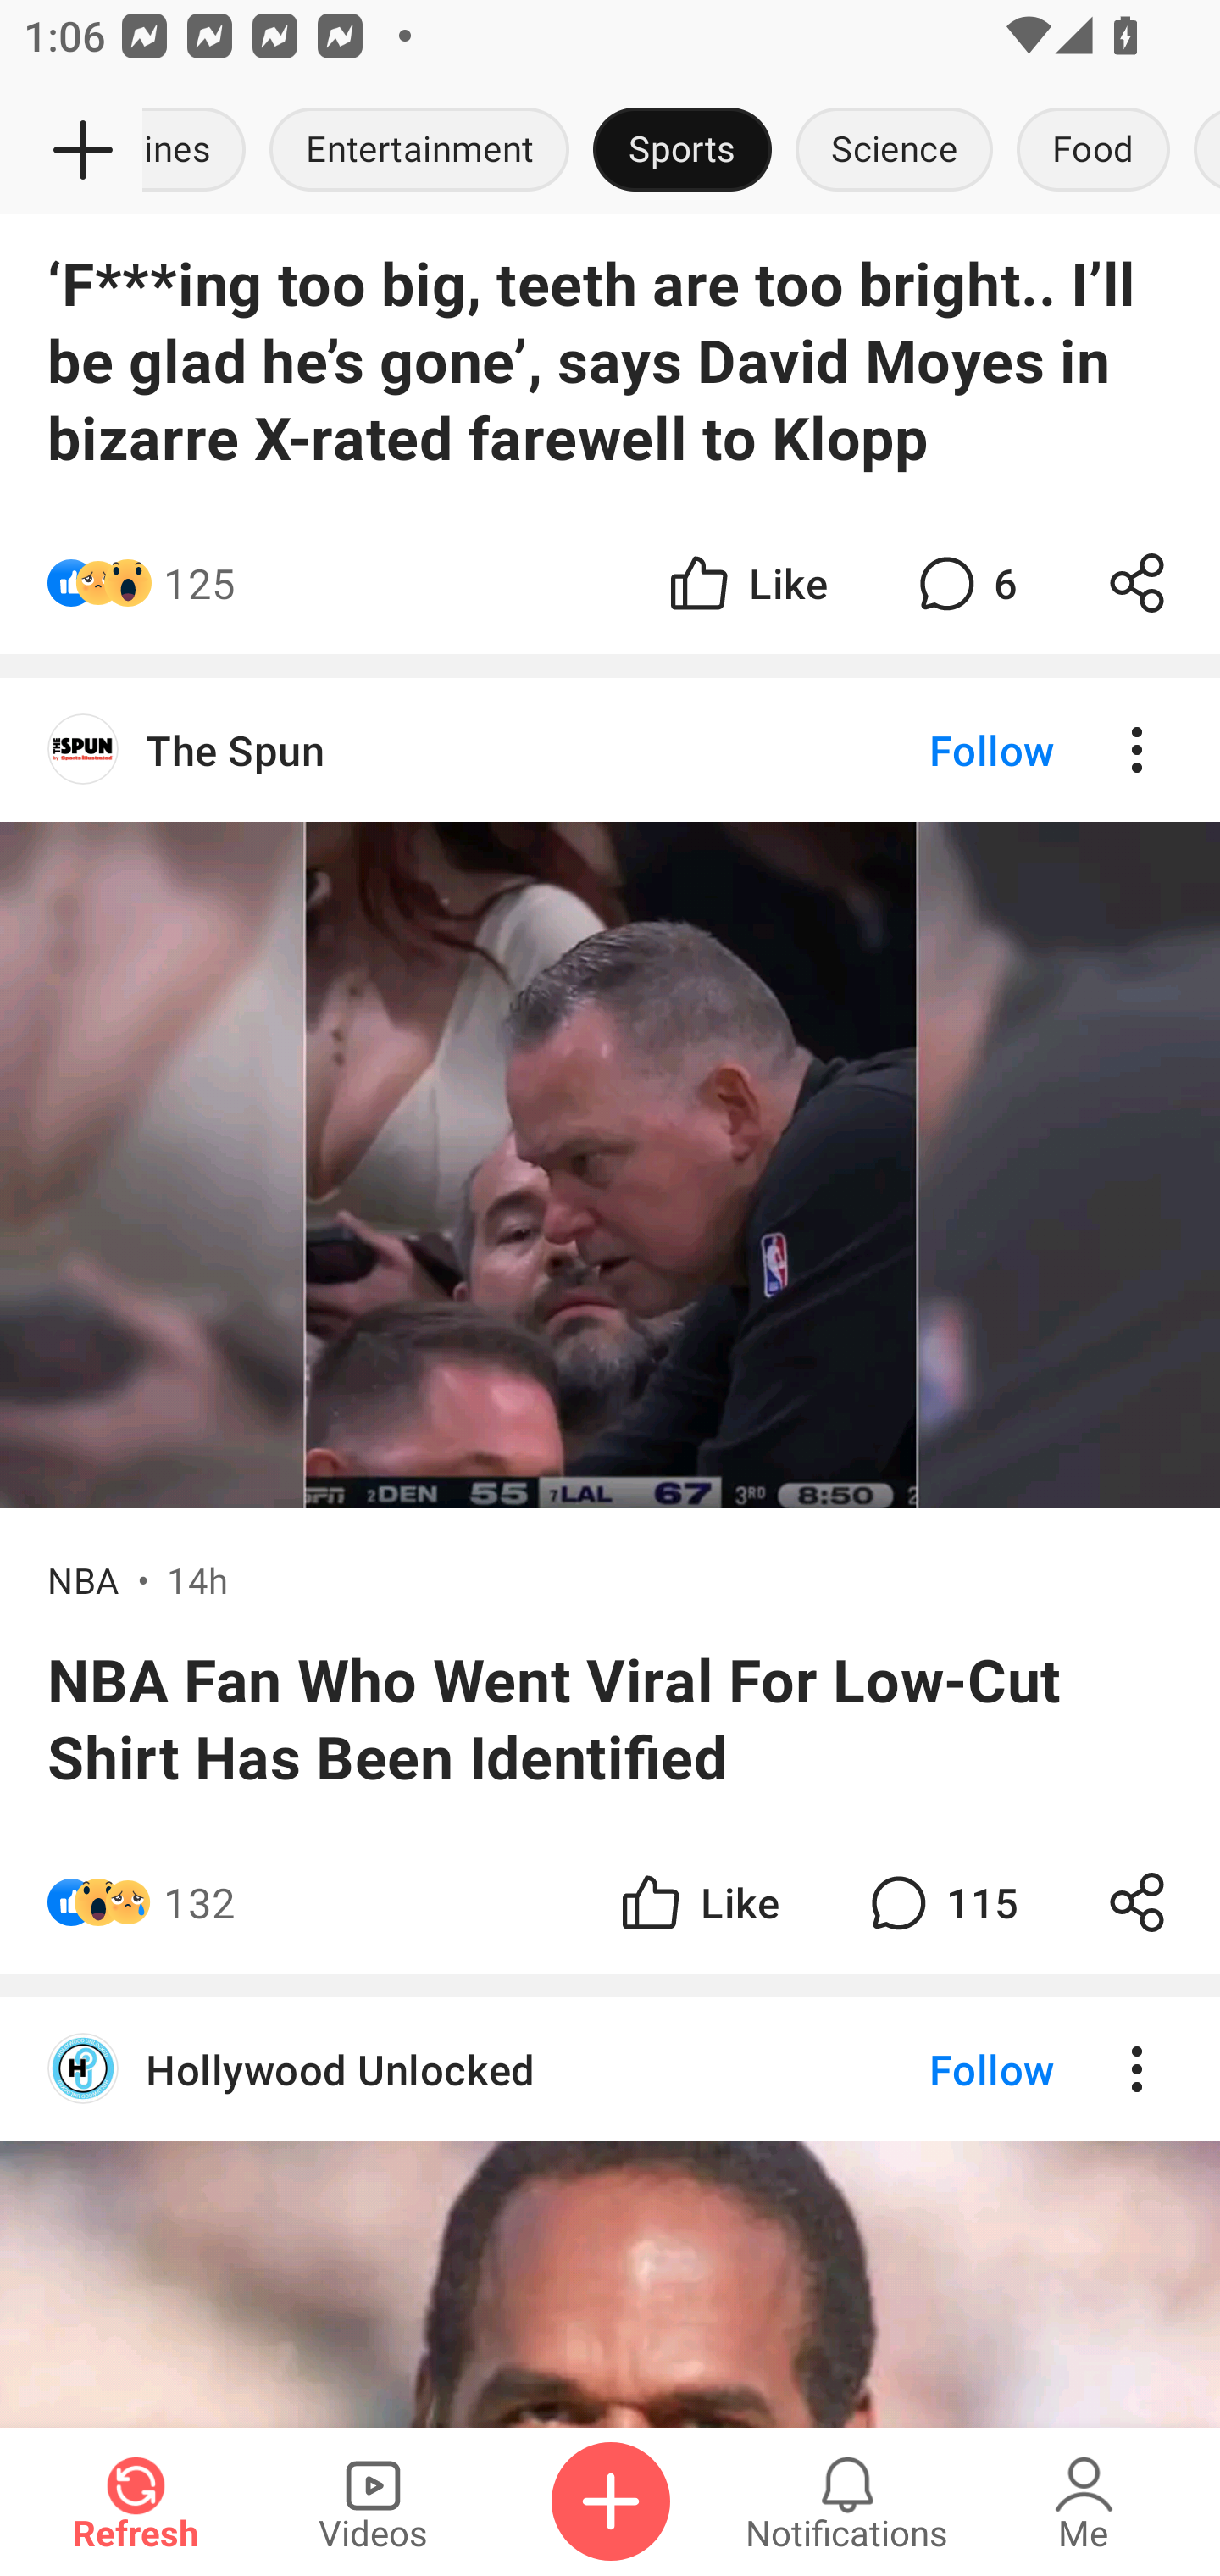  I want to click on 125, so click(200, 583).